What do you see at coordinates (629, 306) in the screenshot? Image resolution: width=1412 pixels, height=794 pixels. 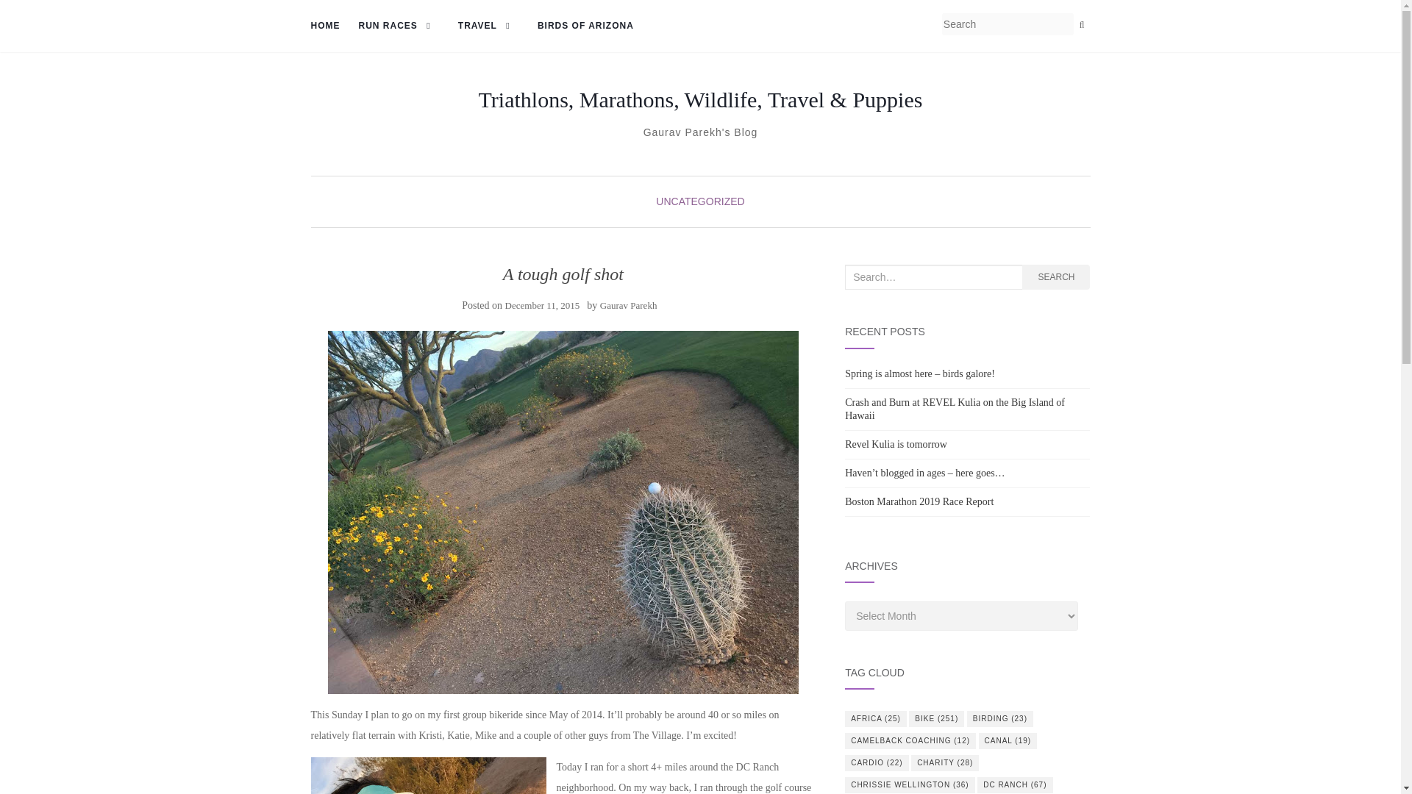 I see `Gaurav Parekh` at bounding box center [629, 306].